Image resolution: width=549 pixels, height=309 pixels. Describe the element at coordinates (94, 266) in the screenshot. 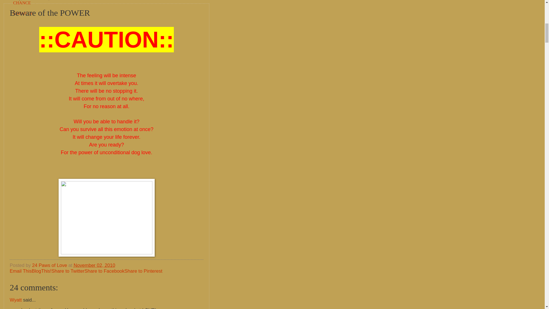

I see `permanent link` at that location.